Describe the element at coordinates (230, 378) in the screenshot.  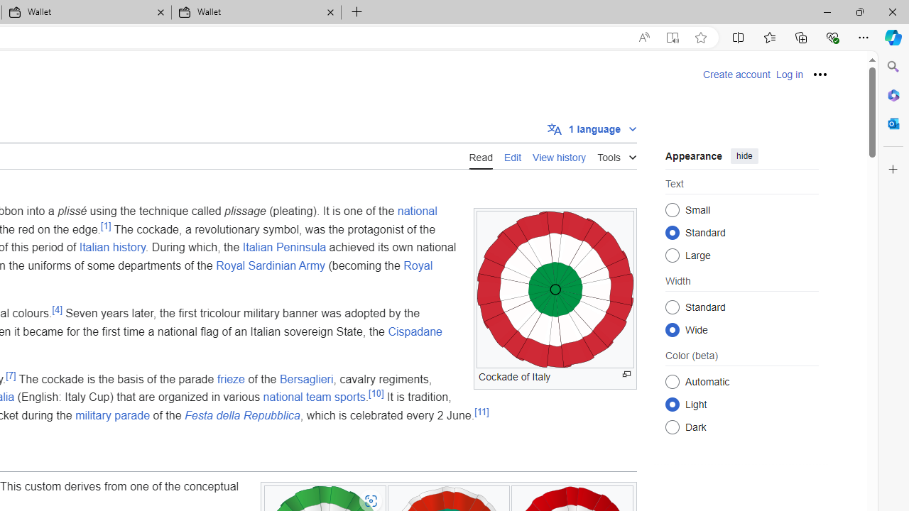
I see `frieze` at that location.